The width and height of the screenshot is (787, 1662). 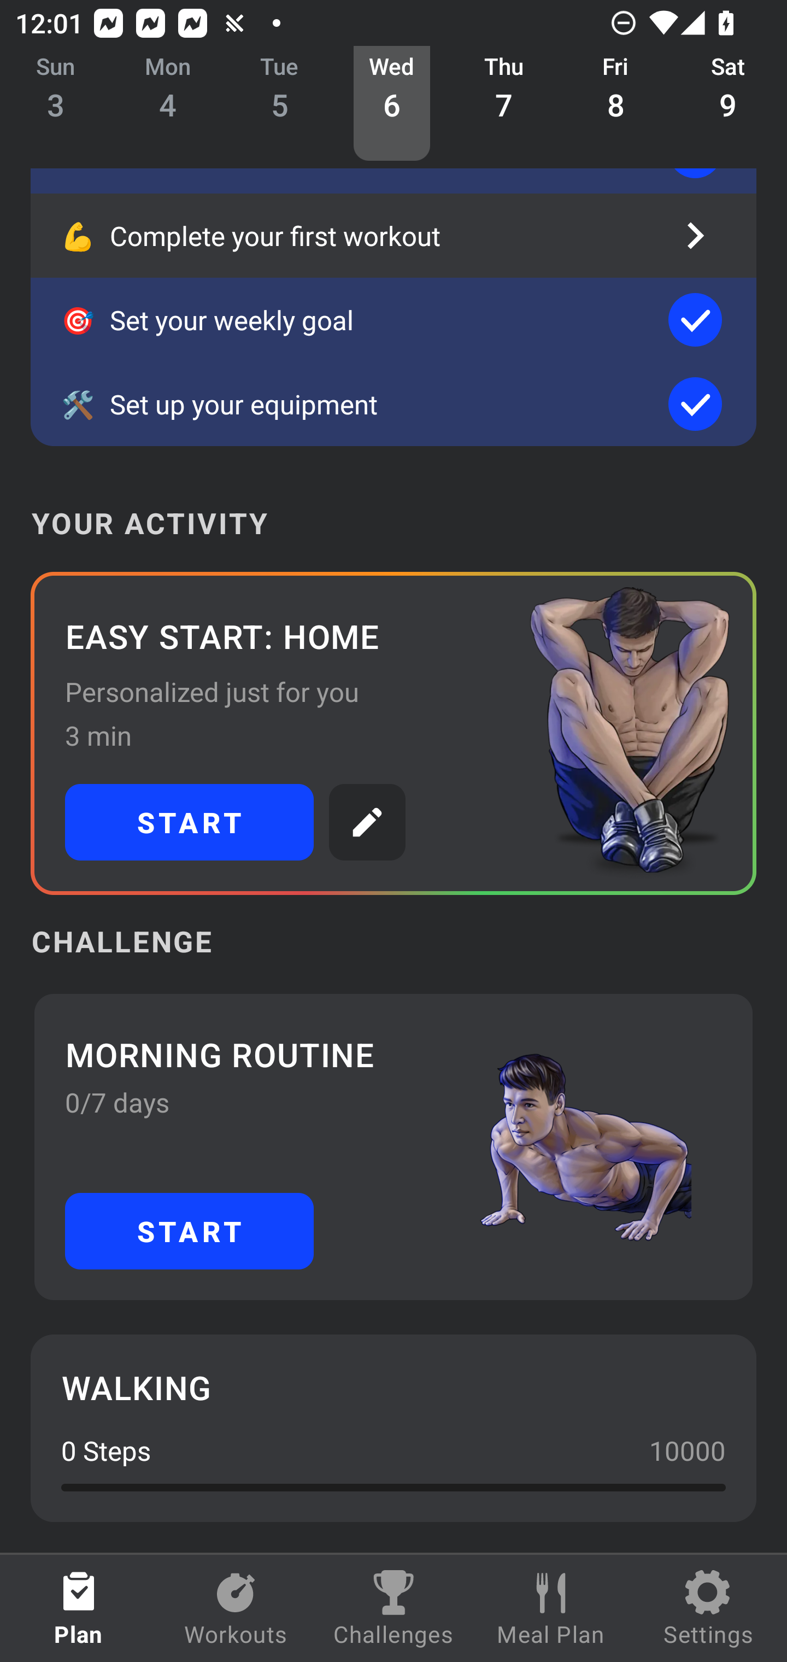 I want to click on MORNING ROUTINE 0/7 days START, so click(x=393, y=1147).